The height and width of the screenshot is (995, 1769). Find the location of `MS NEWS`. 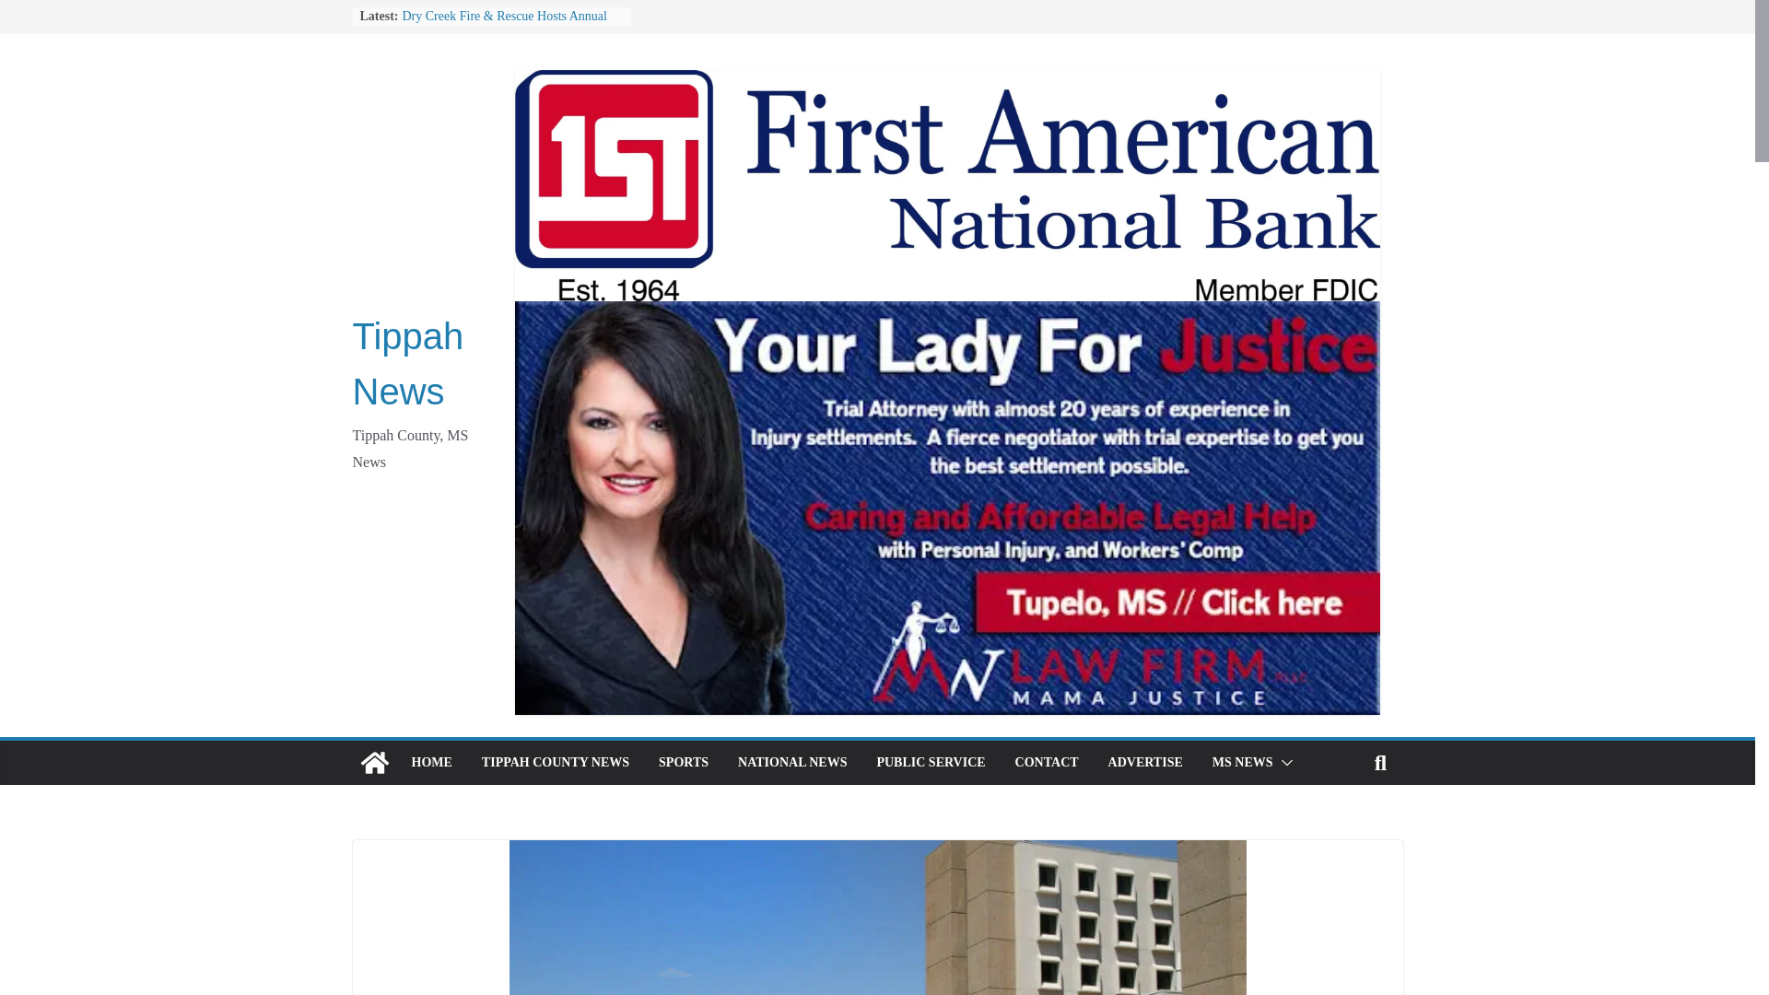

MS NEWS is located at coordinates (1242, 763).